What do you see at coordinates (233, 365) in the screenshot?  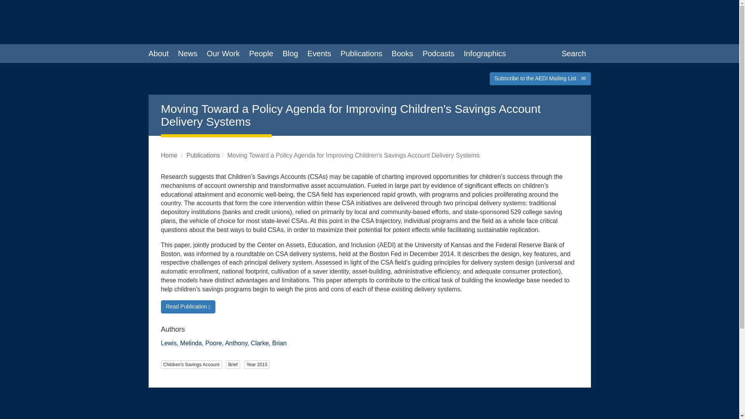 I see `Brief` at bounding box center [233, 365].